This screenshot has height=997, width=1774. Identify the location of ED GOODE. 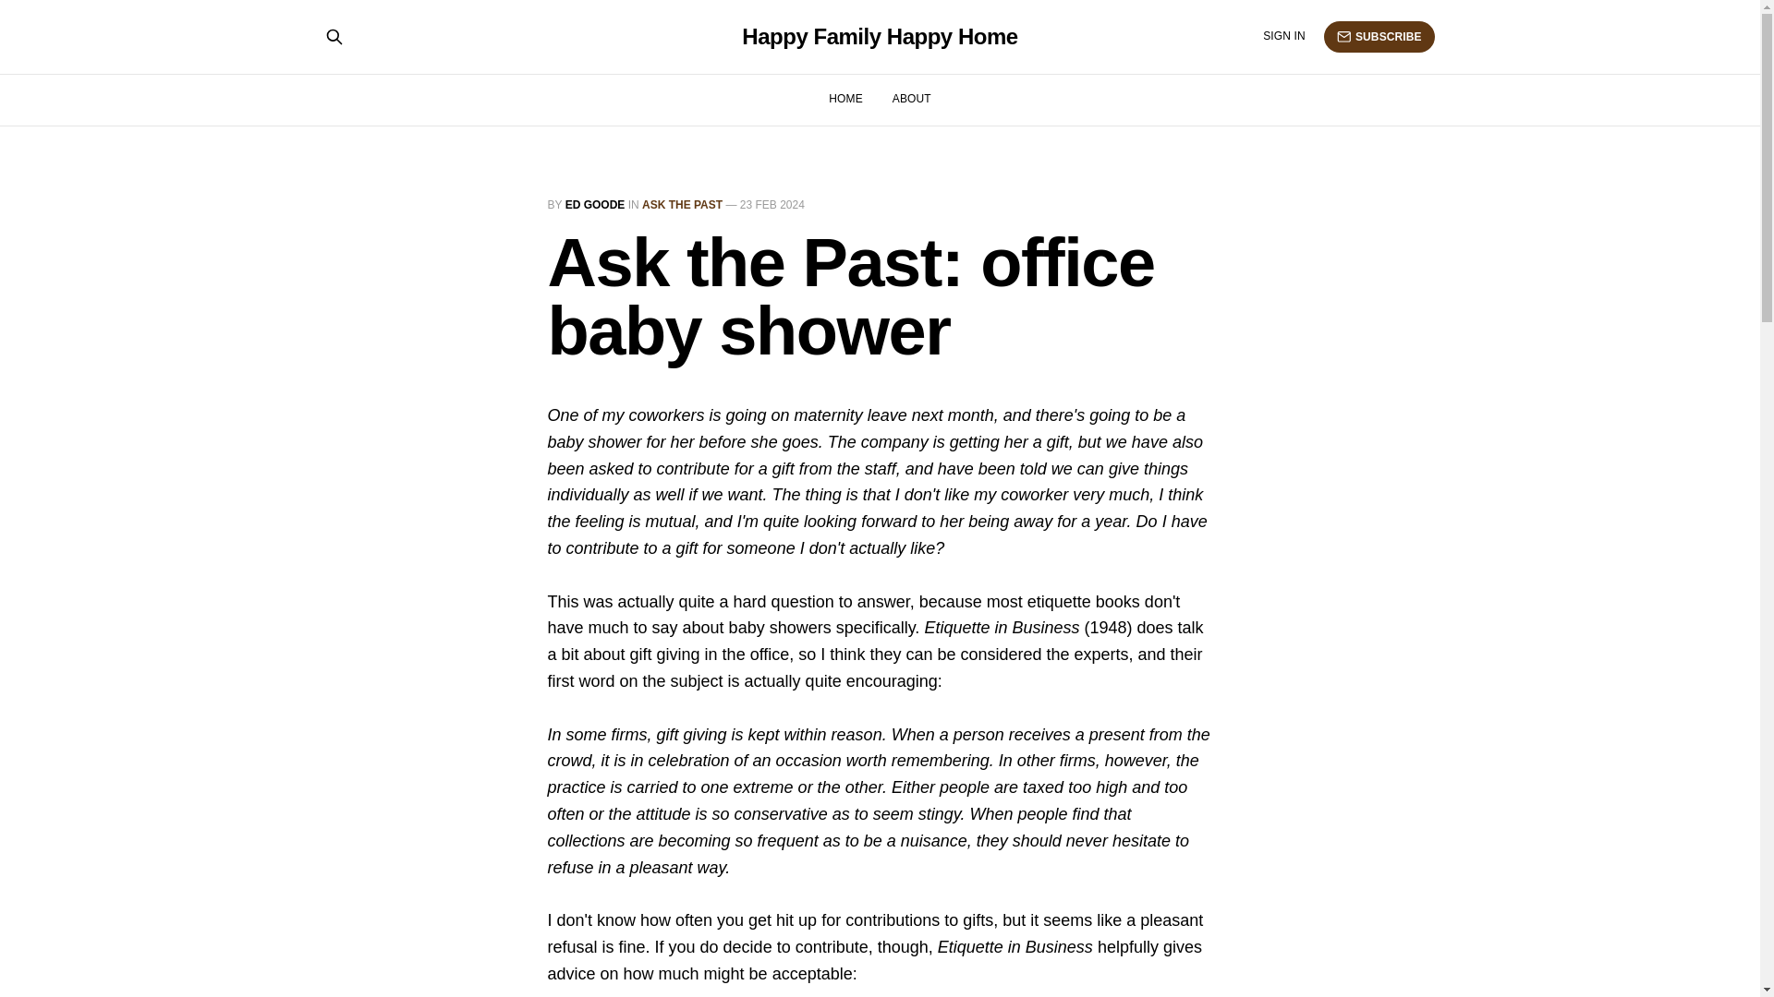
(595, 204).